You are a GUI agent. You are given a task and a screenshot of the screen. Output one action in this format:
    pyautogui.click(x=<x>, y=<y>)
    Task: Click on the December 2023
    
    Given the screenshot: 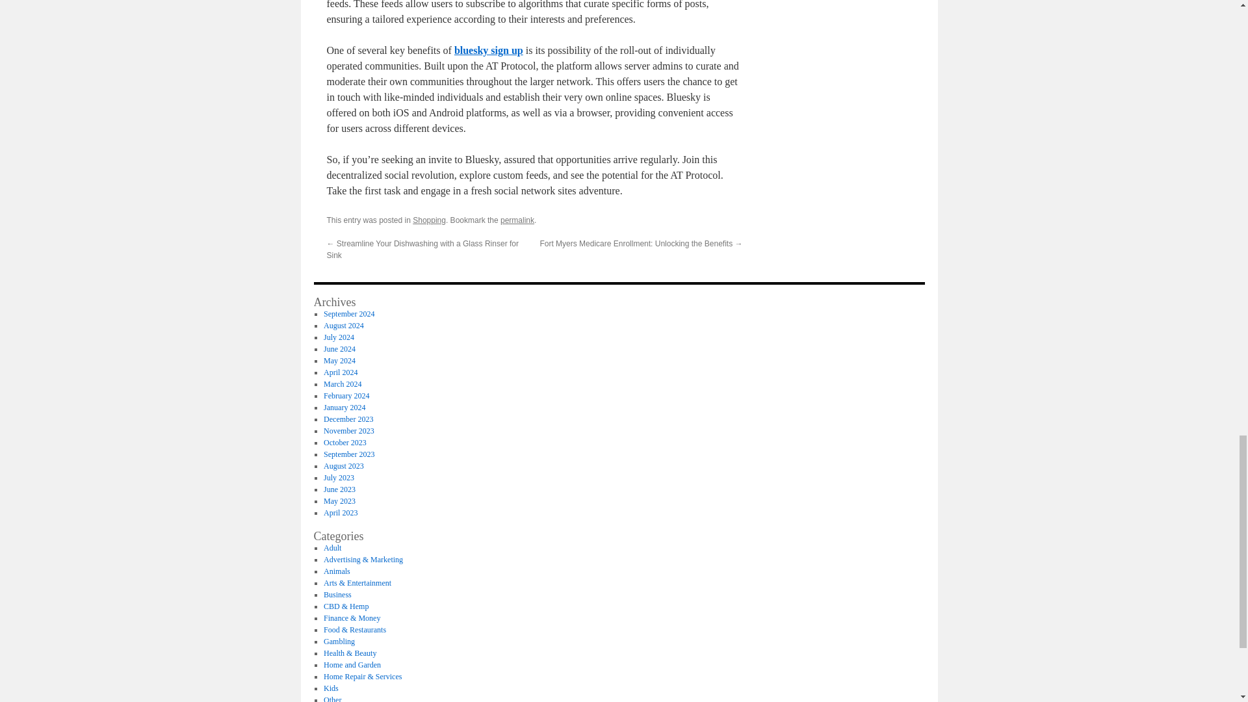 What is the action you would take?
    pyautogui.click(x=348, y=419)
    